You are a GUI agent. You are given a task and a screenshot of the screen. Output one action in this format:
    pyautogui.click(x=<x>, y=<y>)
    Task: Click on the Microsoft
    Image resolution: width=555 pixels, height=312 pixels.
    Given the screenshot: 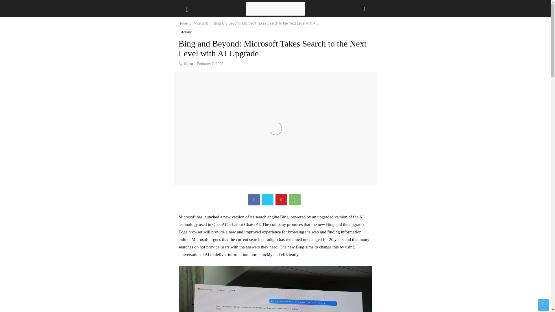 What is the action you would take?
    pyautogui.click(x=201, y=23)
    